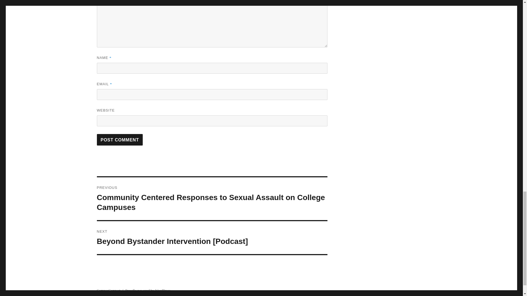 The width and height of the screenshot is (527, 296). What do you see at coordinates (120, 140) in the screenshot?
I see `Post Comment` at bounding box center [120, 140].